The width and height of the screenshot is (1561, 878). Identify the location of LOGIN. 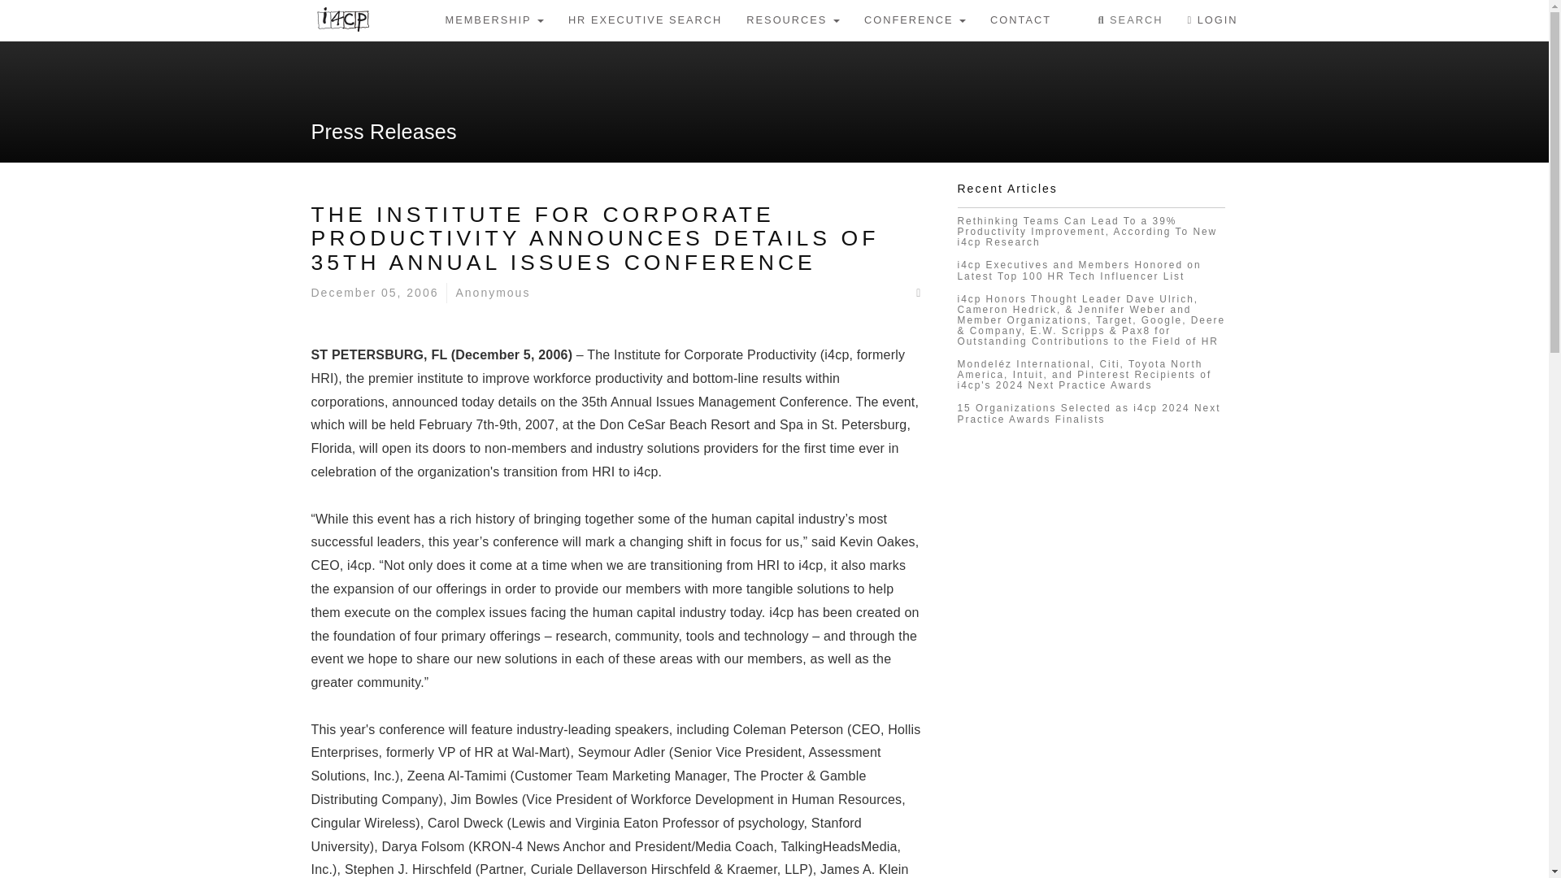
(1212, 20).